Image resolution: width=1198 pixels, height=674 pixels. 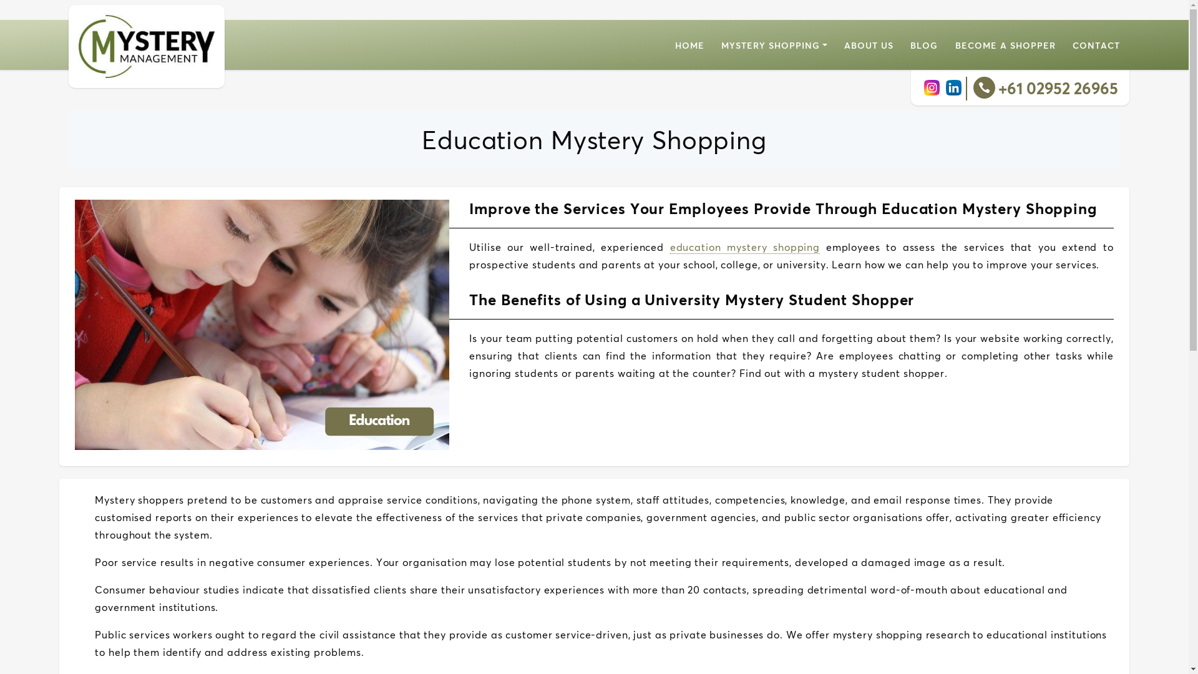 What do you see at coordinates (1058, 89) in the screenshot?
I see `+61 02952 26965` at bounding box center [1058, 89].